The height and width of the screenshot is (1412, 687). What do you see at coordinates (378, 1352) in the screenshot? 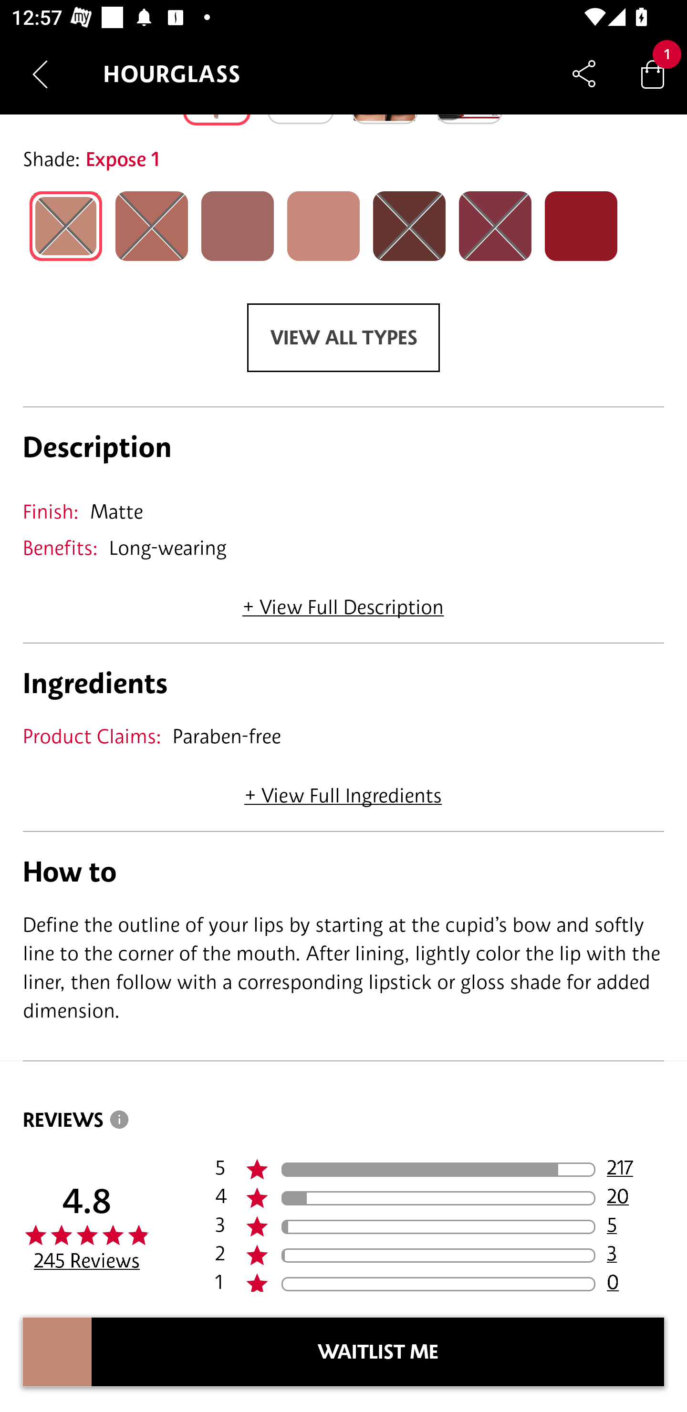
I see `WAITLIST ME` at bounding box center [378, 1352].